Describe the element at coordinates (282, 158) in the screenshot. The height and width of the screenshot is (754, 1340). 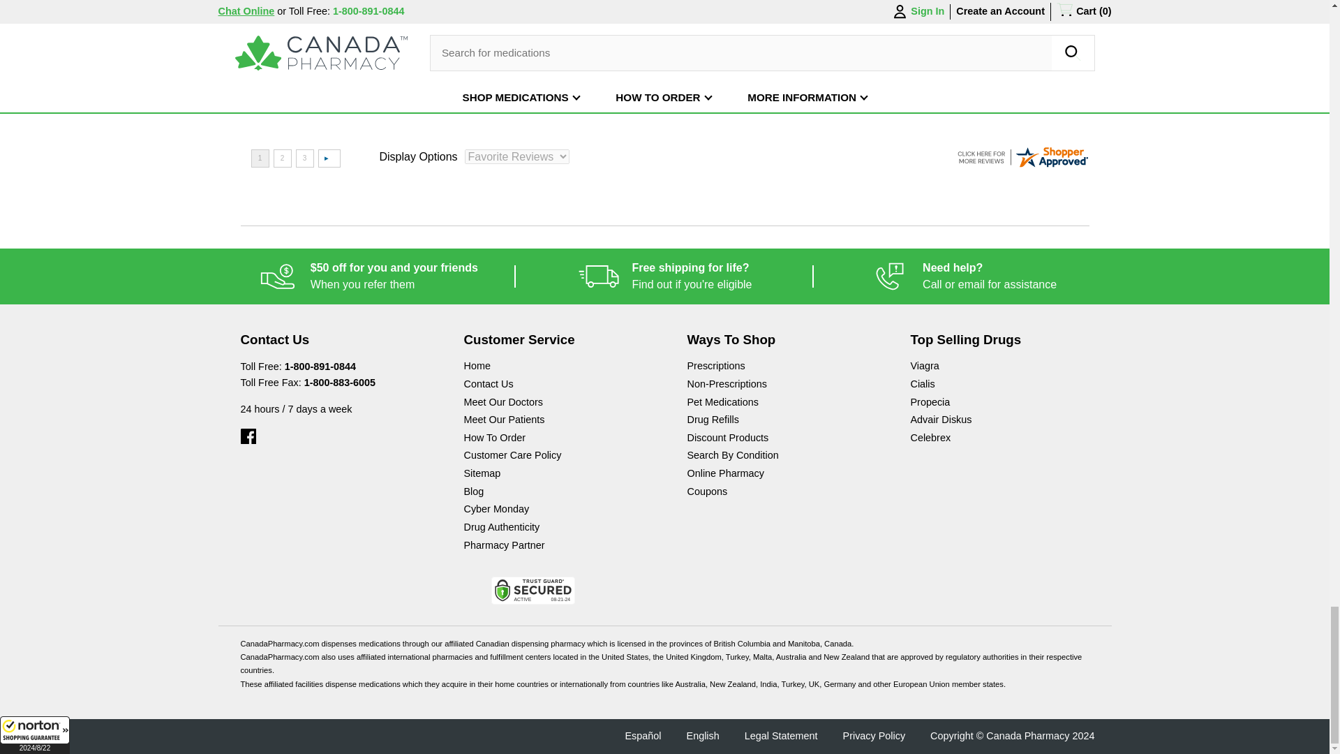
I see `Sort Reviews` at that location.